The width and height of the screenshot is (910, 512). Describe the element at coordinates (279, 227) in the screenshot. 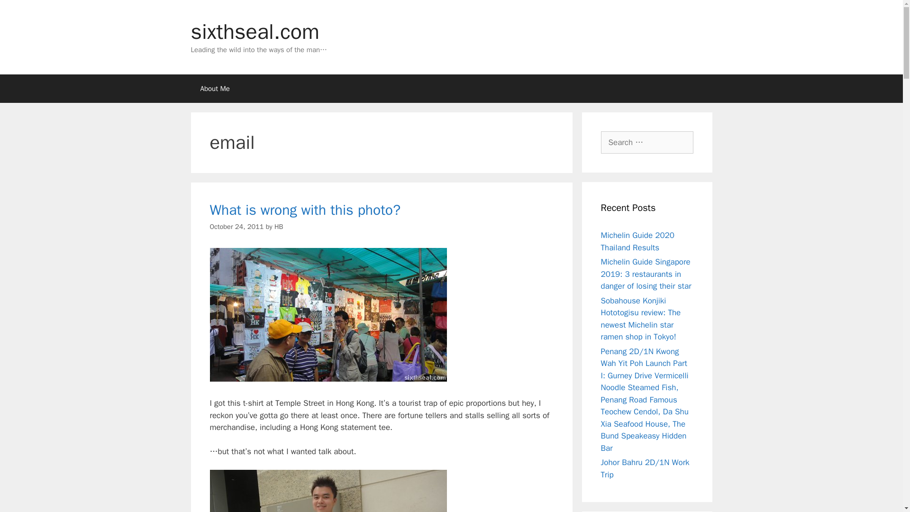

I see `View all posts by HB` at that location.